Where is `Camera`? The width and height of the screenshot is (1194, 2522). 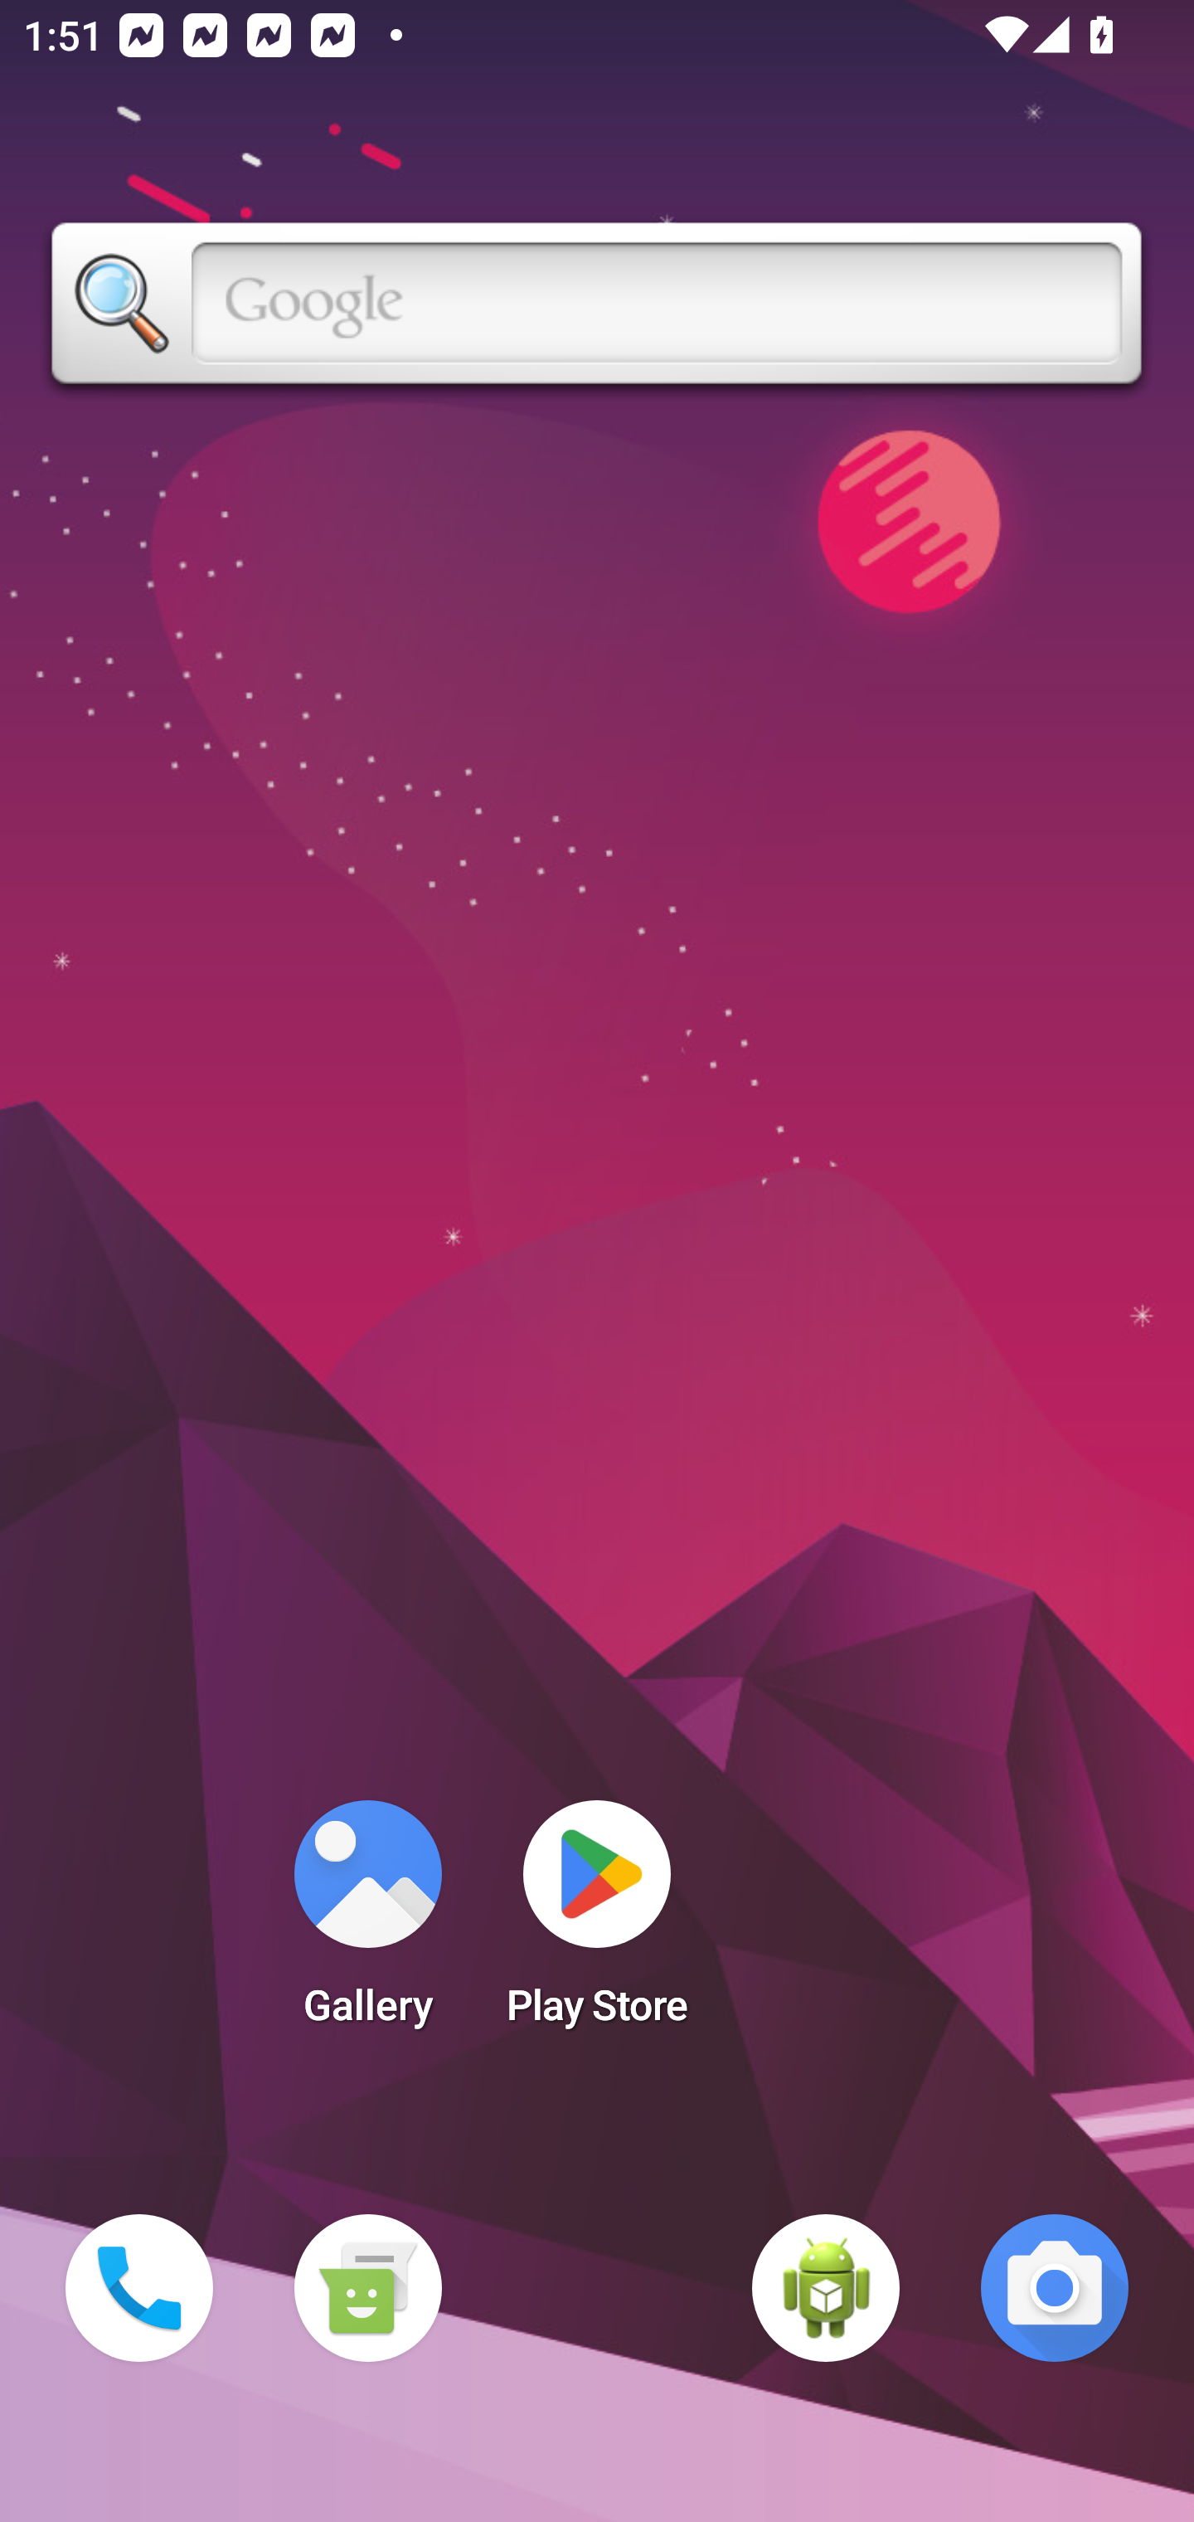
Camera is located at coordinates (1055, 2288).